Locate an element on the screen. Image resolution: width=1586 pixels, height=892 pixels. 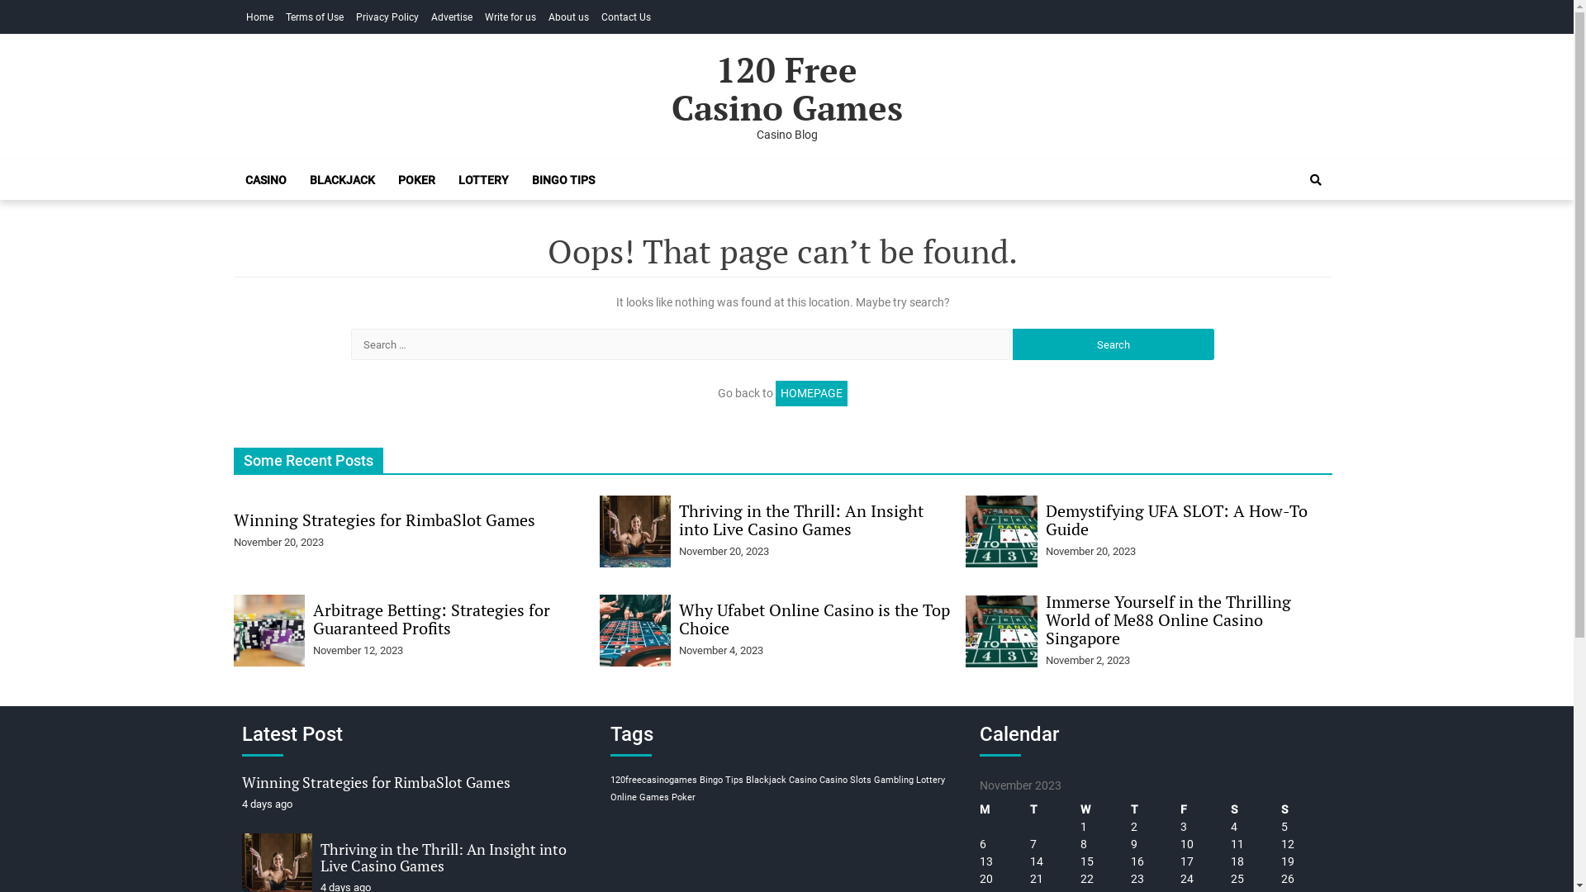
Search is located at coordinates (1315, 180).